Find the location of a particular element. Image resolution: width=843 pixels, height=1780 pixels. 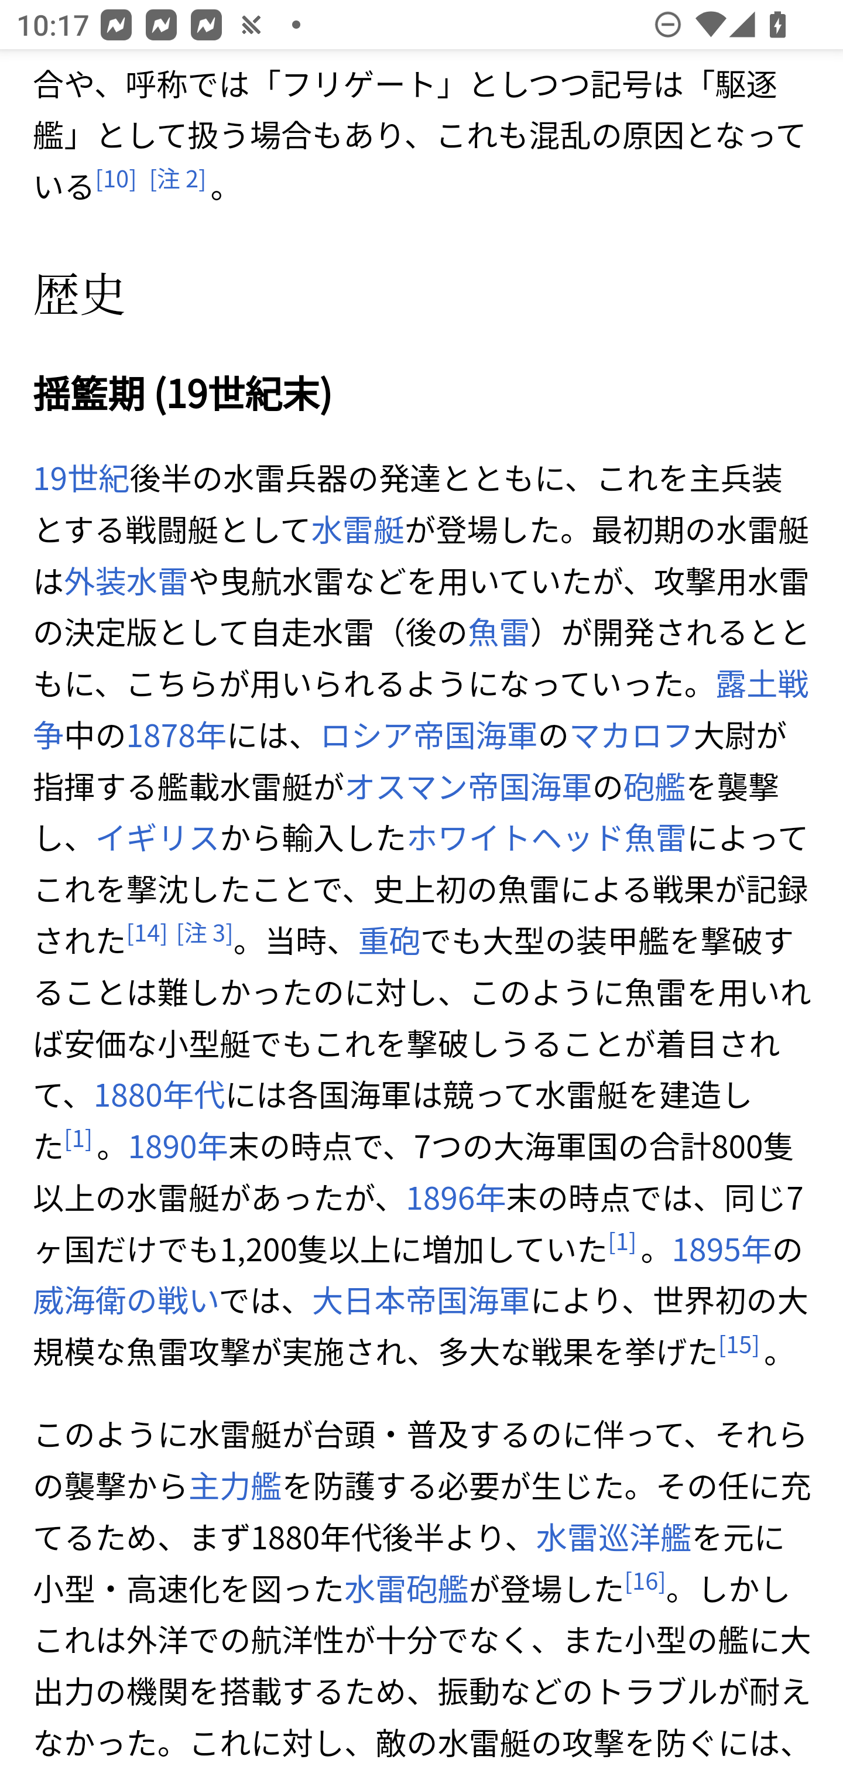

水雷艇 is located at coordinates (357, 529).